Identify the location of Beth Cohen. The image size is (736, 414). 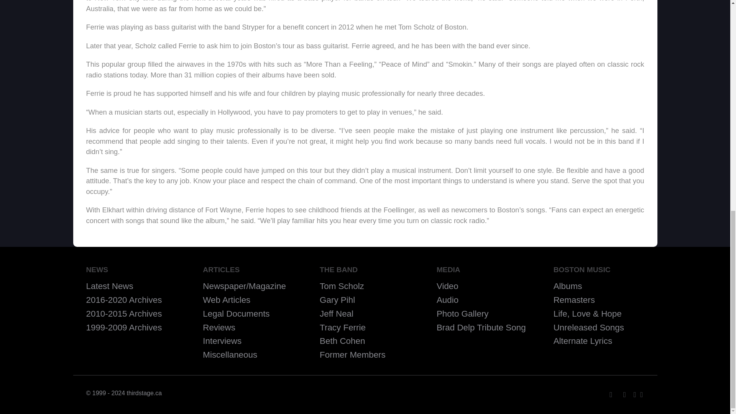
(342, 340).